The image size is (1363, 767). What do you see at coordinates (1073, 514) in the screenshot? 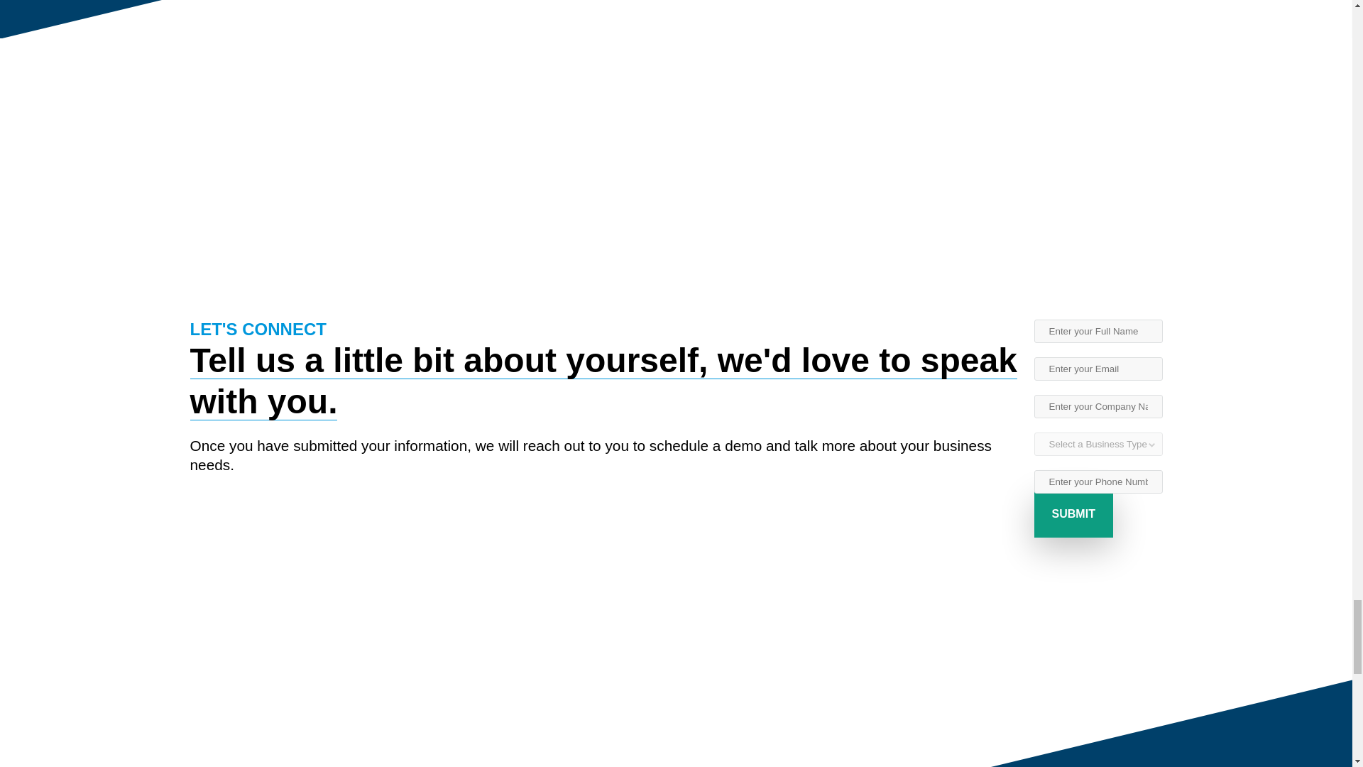
I see `SUBMIT` at bounding box center [1073, 514].